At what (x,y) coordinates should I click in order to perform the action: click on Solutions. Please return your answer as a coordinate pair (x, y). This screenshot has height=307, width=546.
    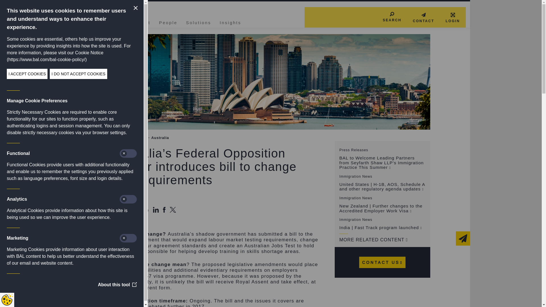
    Looking at the image, I should click on (198, 22).